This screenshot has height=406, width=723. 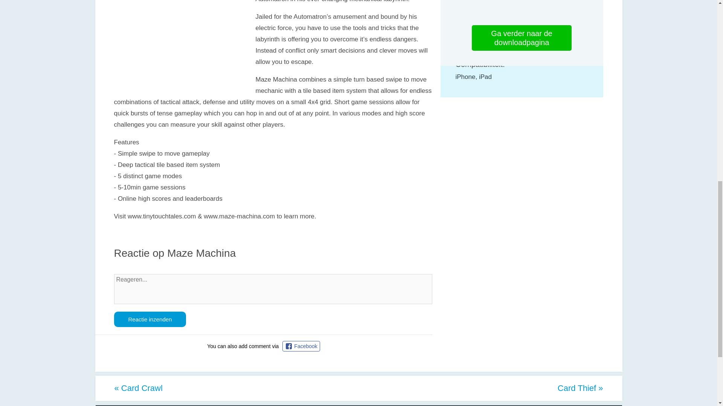 What do you see at coordinates (149, 320) in the screenshot?
I see `Reactie inzenden` at bounding box center [149, 320].